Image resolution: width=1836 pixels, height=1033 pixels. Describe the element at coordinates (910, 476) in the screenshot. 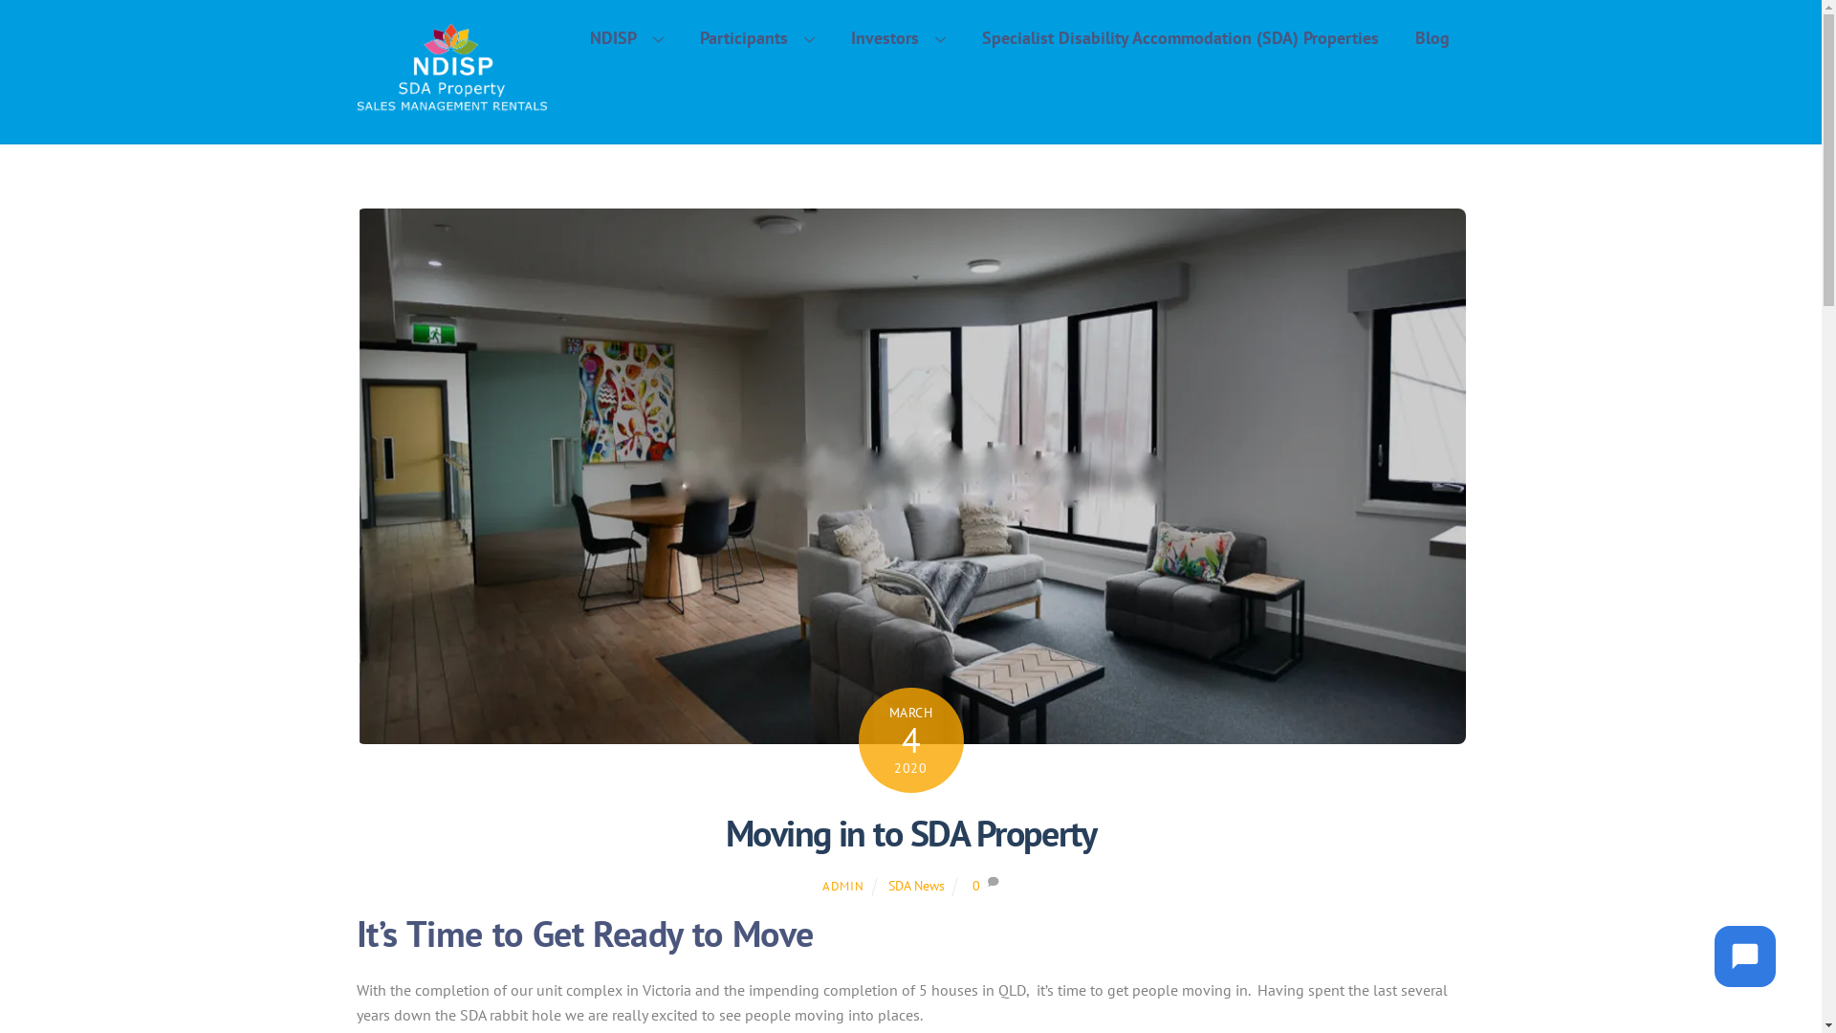

I see `Vic units (1)` at that location.